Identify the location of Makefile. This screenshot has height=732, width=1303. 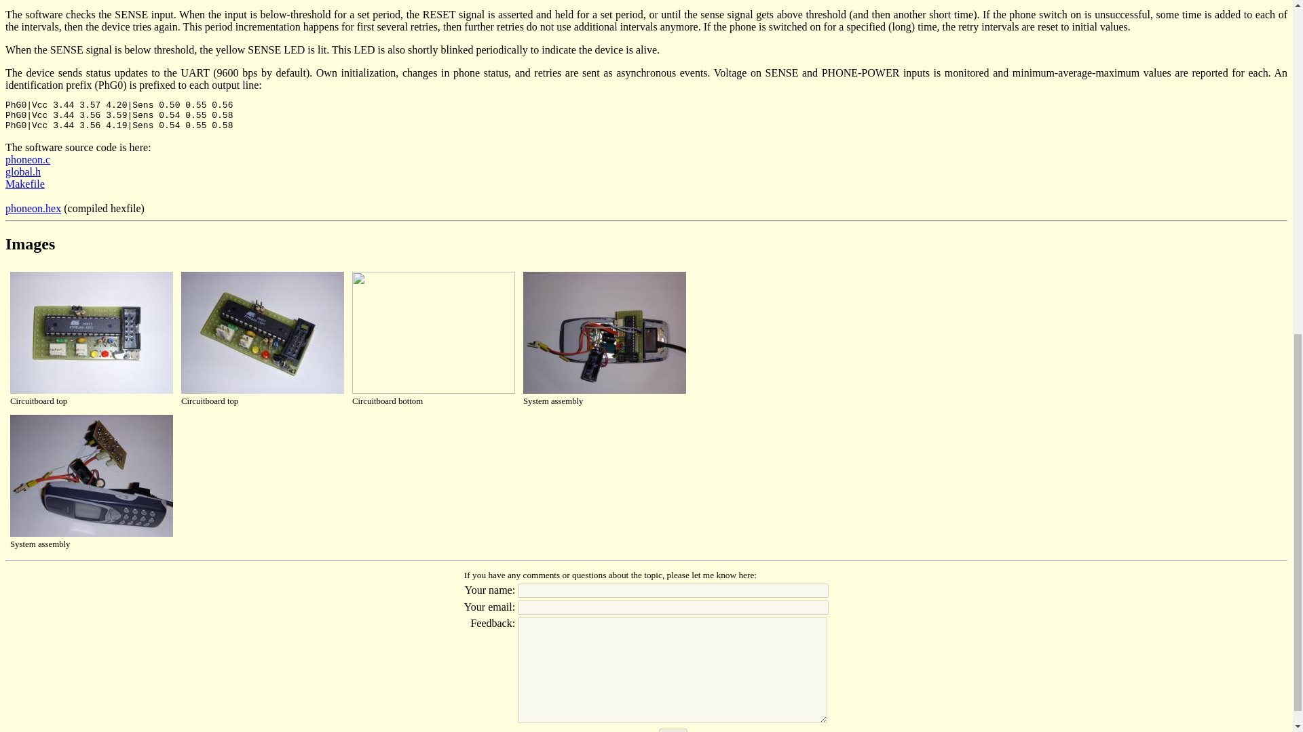
(24, 184).